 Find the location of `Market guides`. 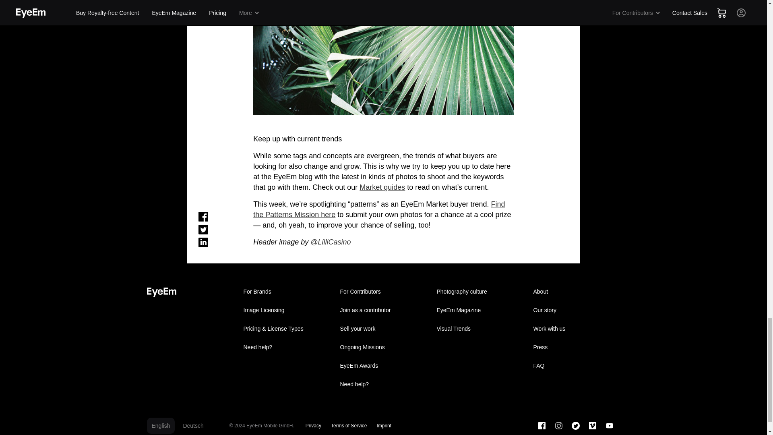

Market guides is located at coordinates (382, 187).